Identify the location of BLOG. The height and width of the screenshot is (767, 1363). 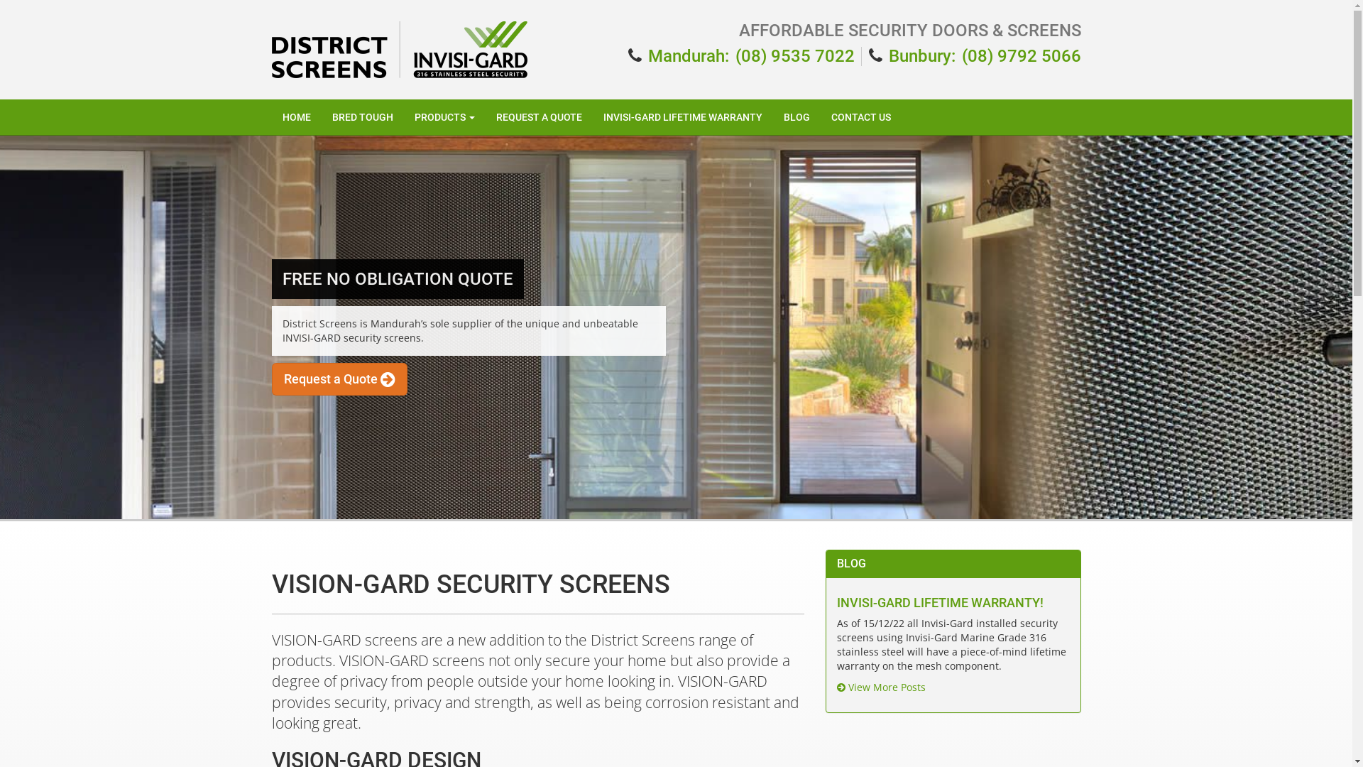
(797, 117).